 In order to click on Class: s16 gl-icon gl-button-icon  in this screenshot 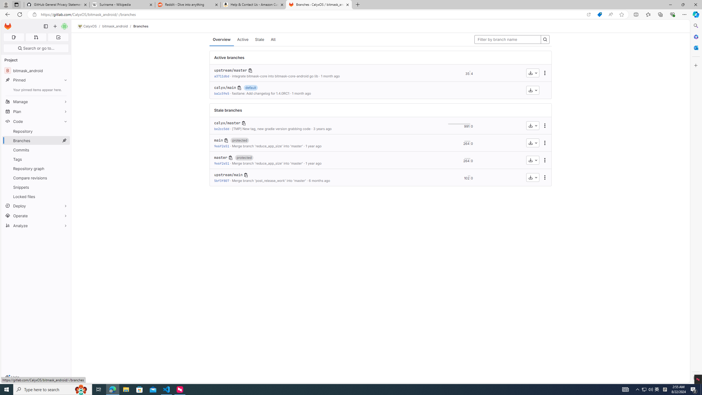, I will do `click(246, 175)`.